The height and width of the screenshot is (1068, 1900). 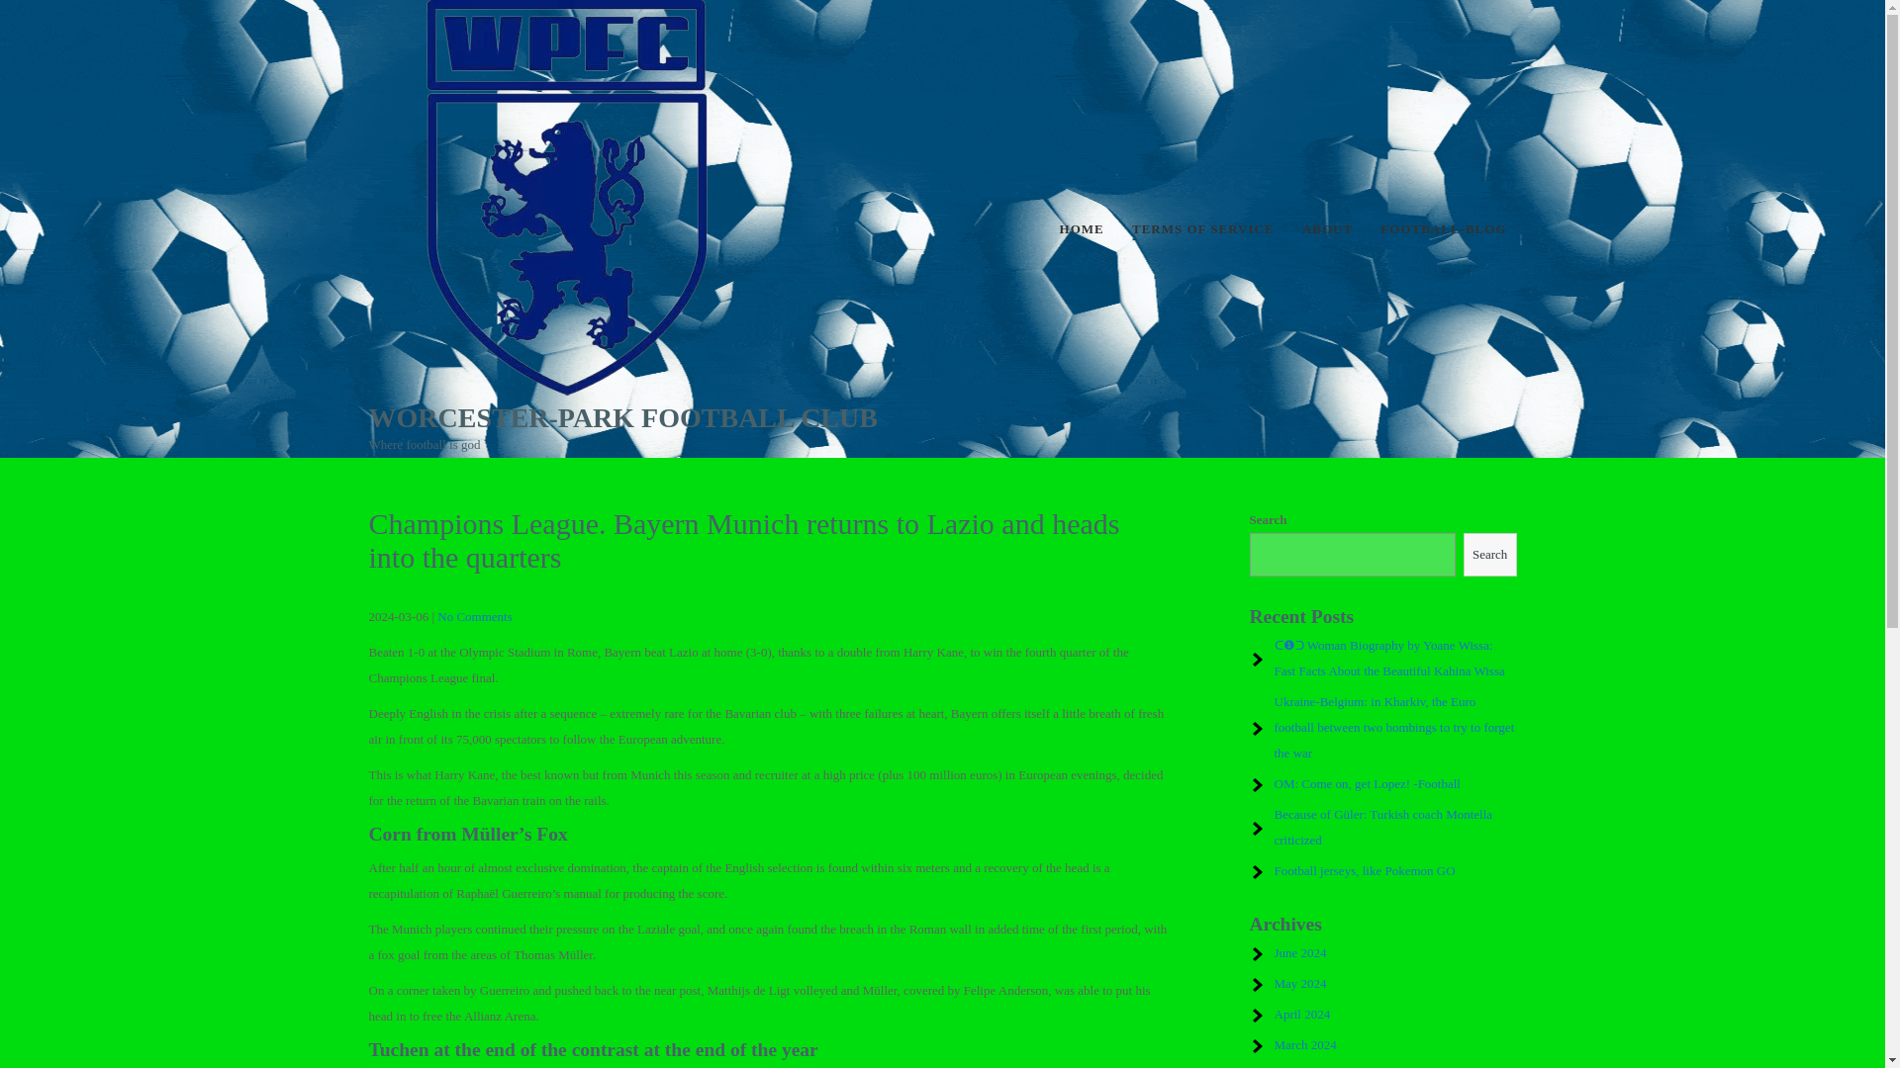 What do you see at coordinates (1300, 983) in the screenshot?
I see `May 2024` at bounding box center [1300, 983].